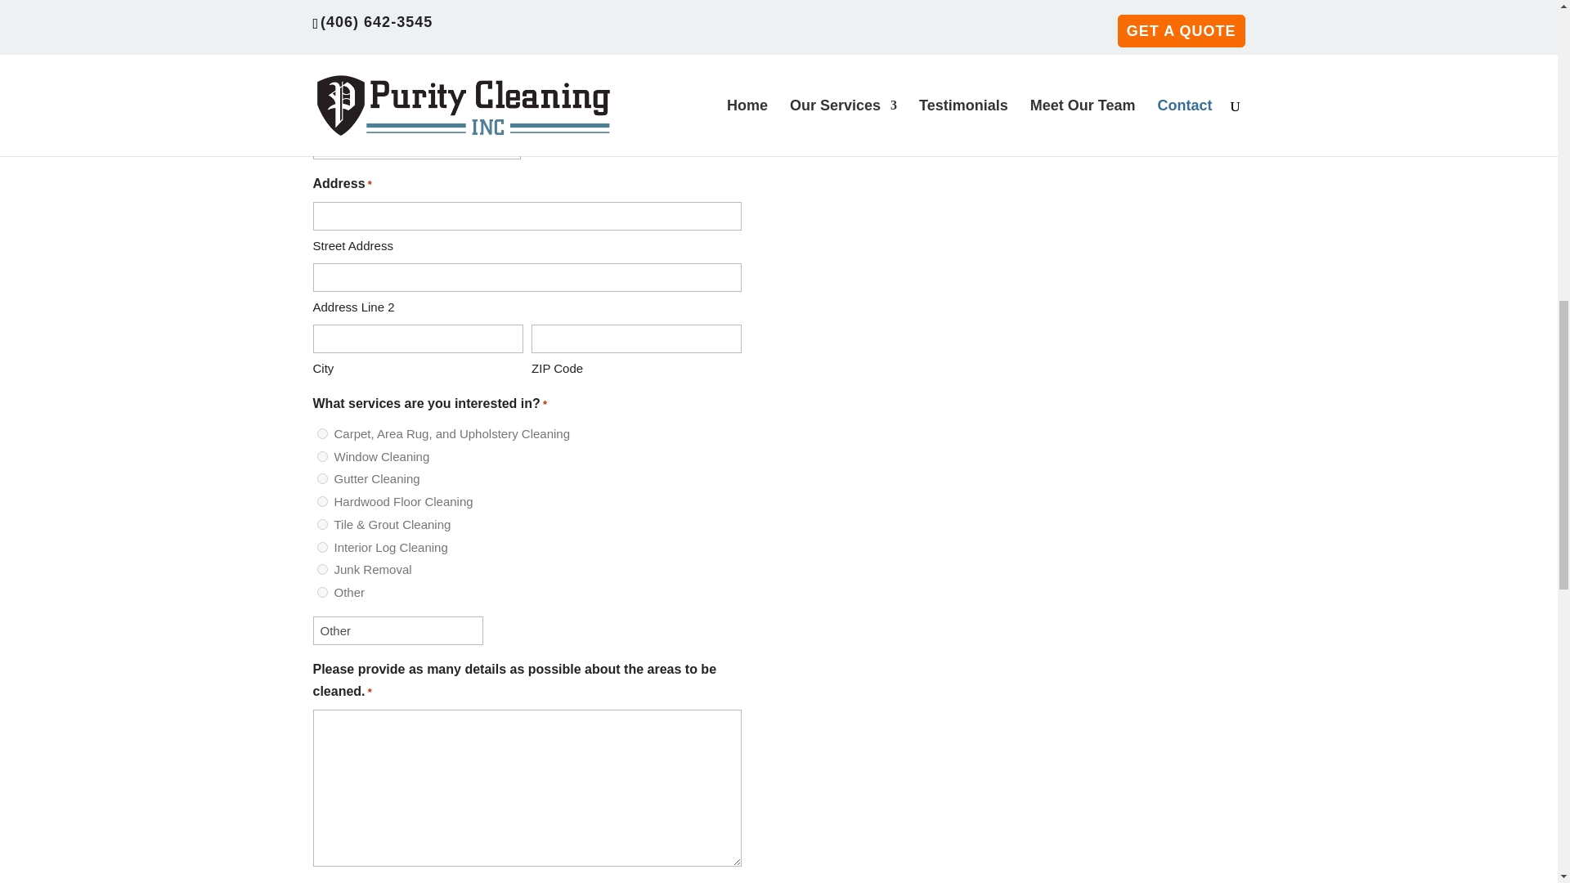  I want to click on Interior Log Cleaning, so click(322, 548).